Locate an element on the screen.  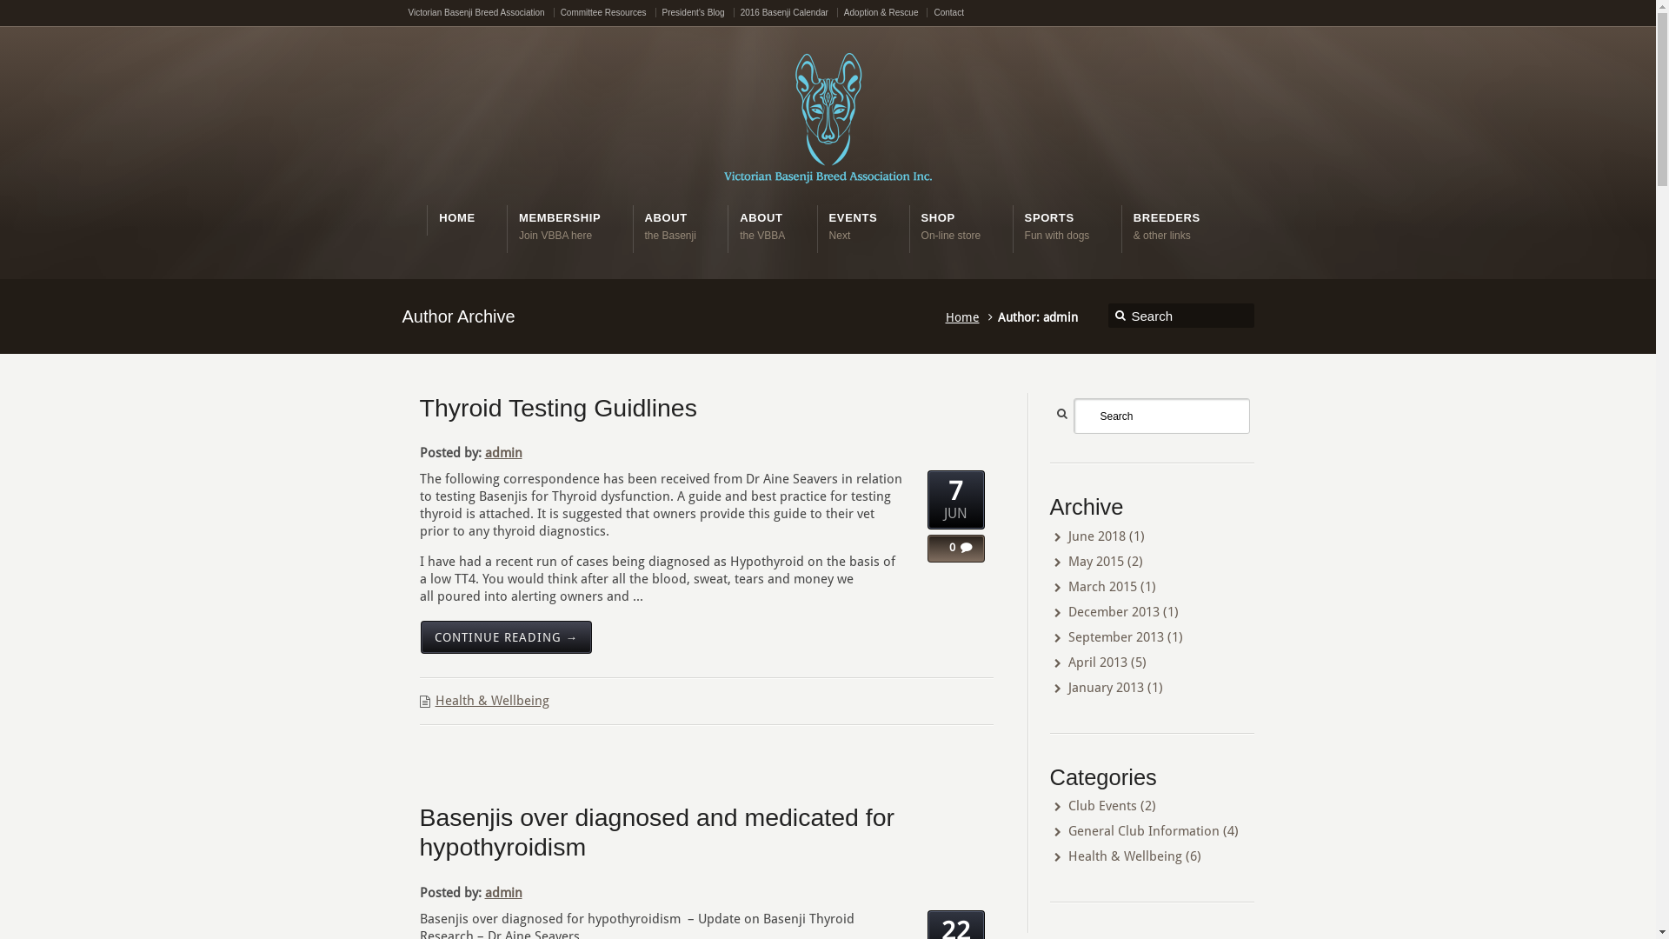
HOME is located at coordinates (456, 218).